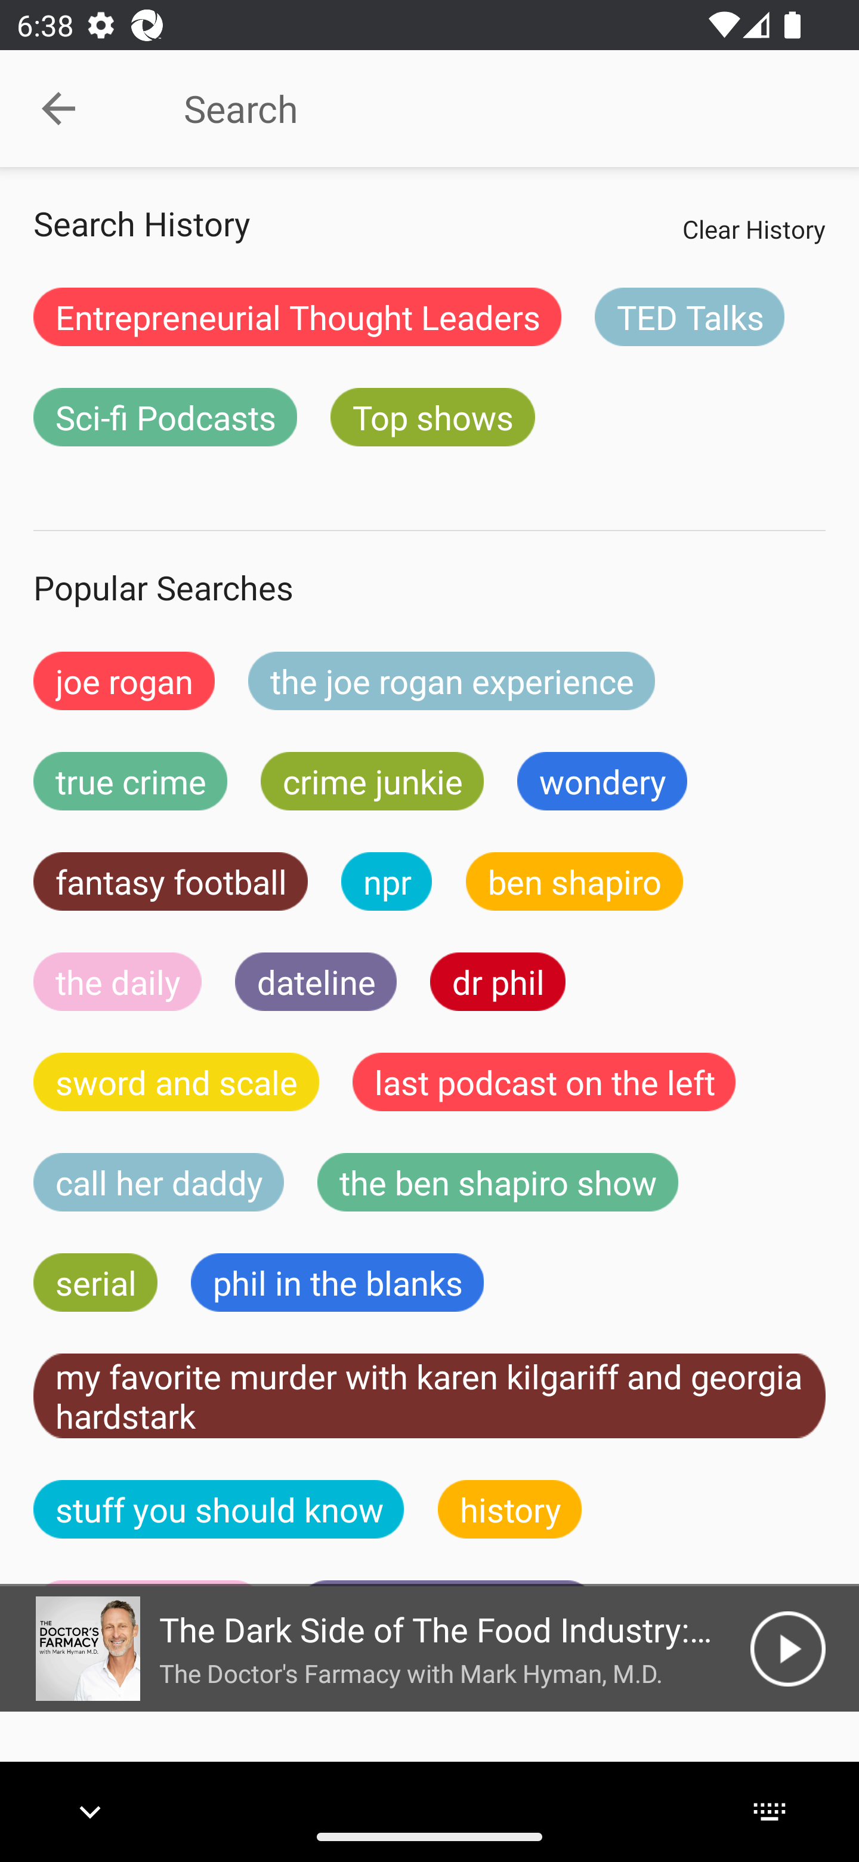 Image resolution: width=859 pixels, height=1862 pixels. Describe the element at coordinates (372, 781) in the screenshot. I see `crime junkie` at that location.